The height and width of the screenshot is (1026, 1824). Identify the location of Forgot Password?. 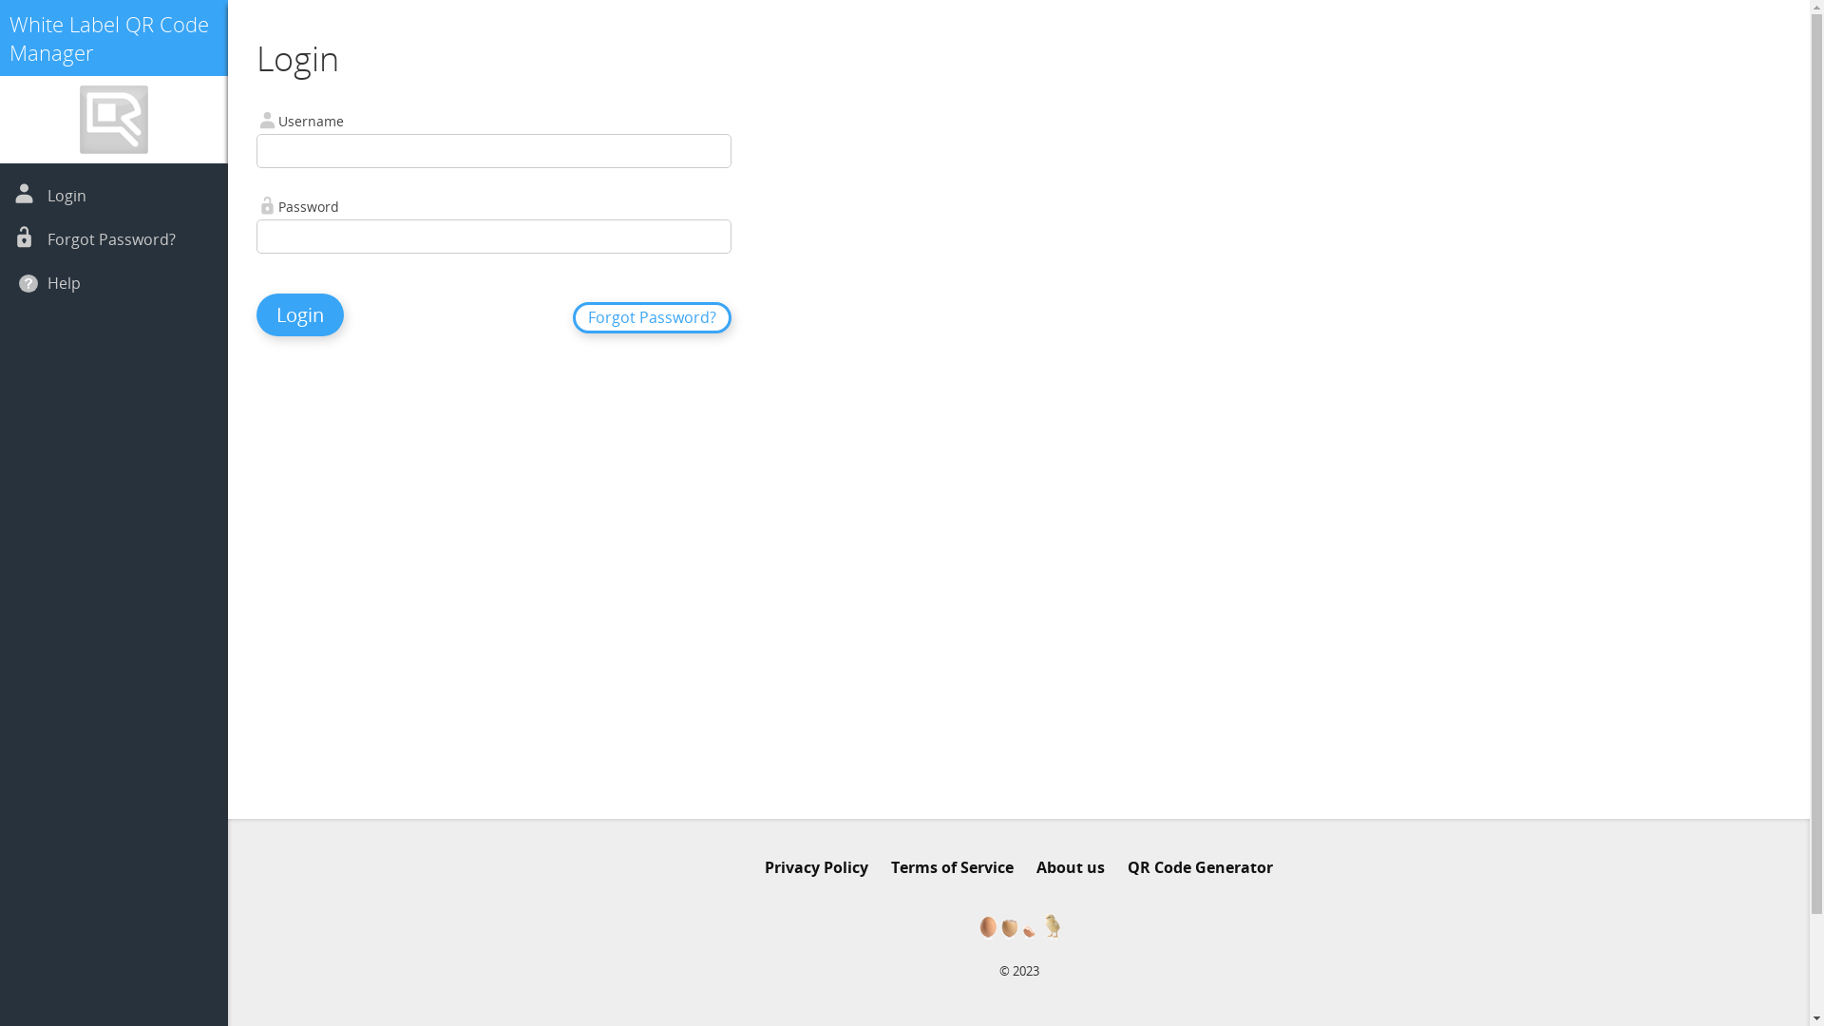
(112, 239).